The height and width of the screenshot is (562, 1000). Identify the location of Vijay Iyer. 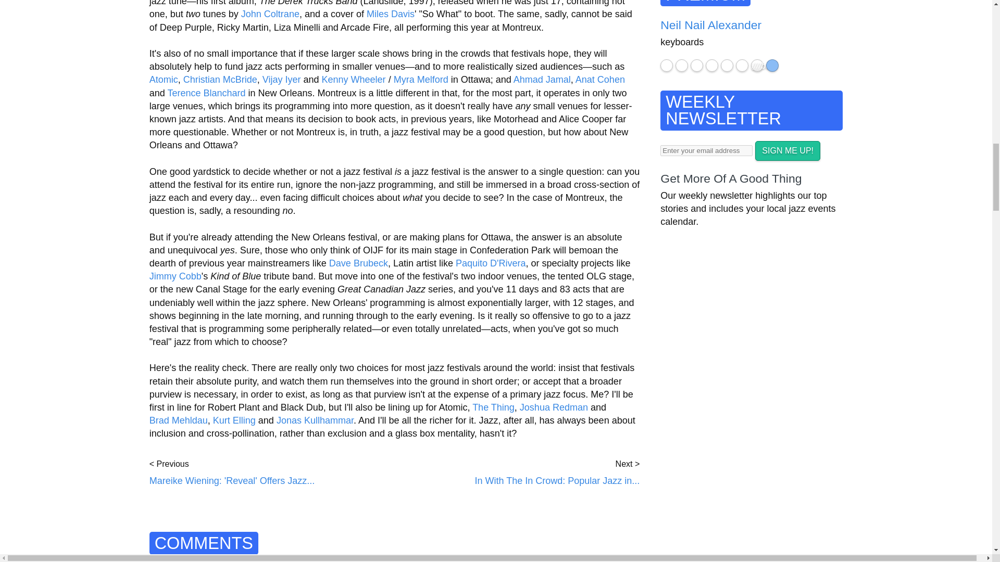
(281, 79).